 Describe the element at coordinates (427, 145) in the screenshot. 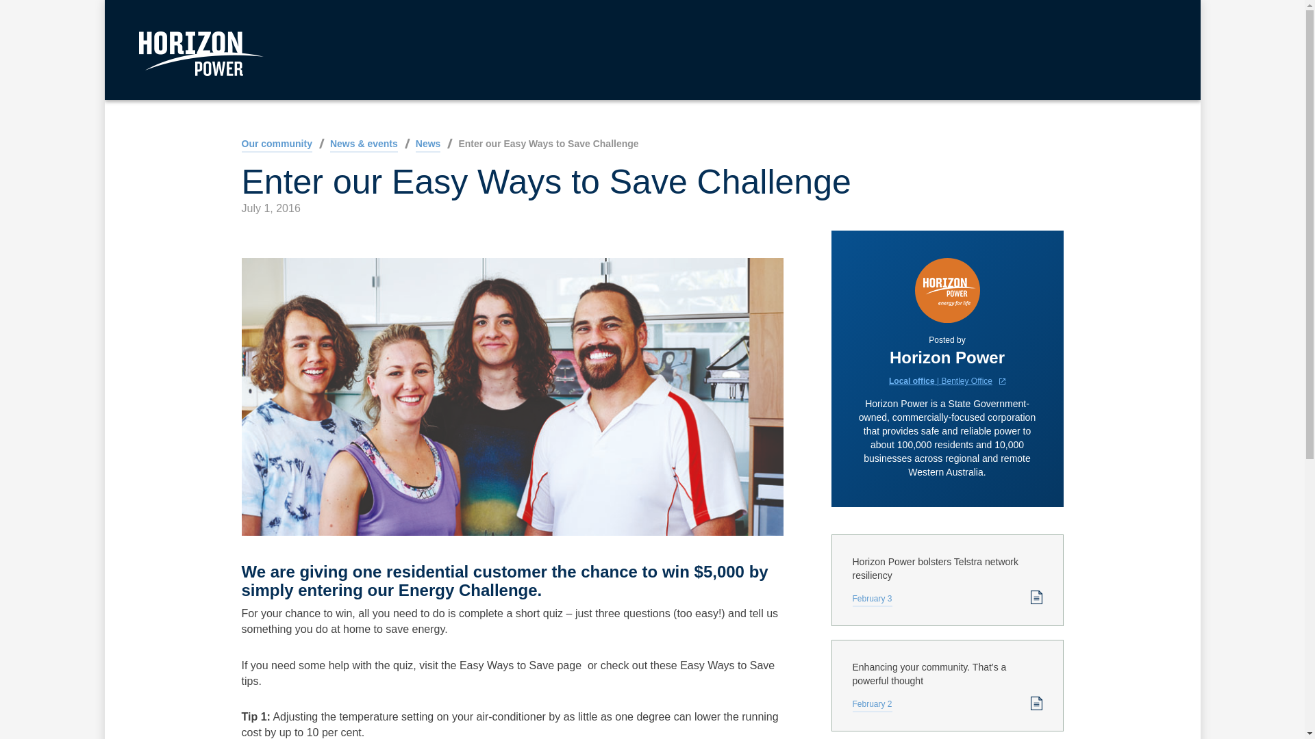

I see `News` at that location.